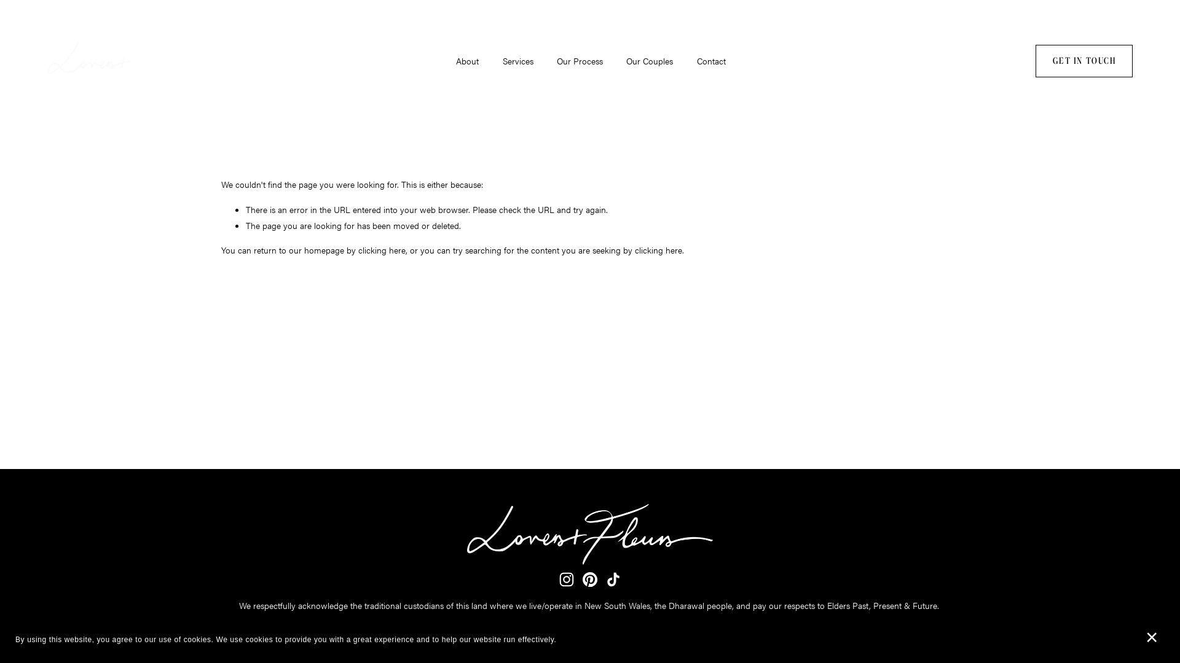  Describe the element at coordinates (712, 61) in the screenshot. I see `Contact` at that location.